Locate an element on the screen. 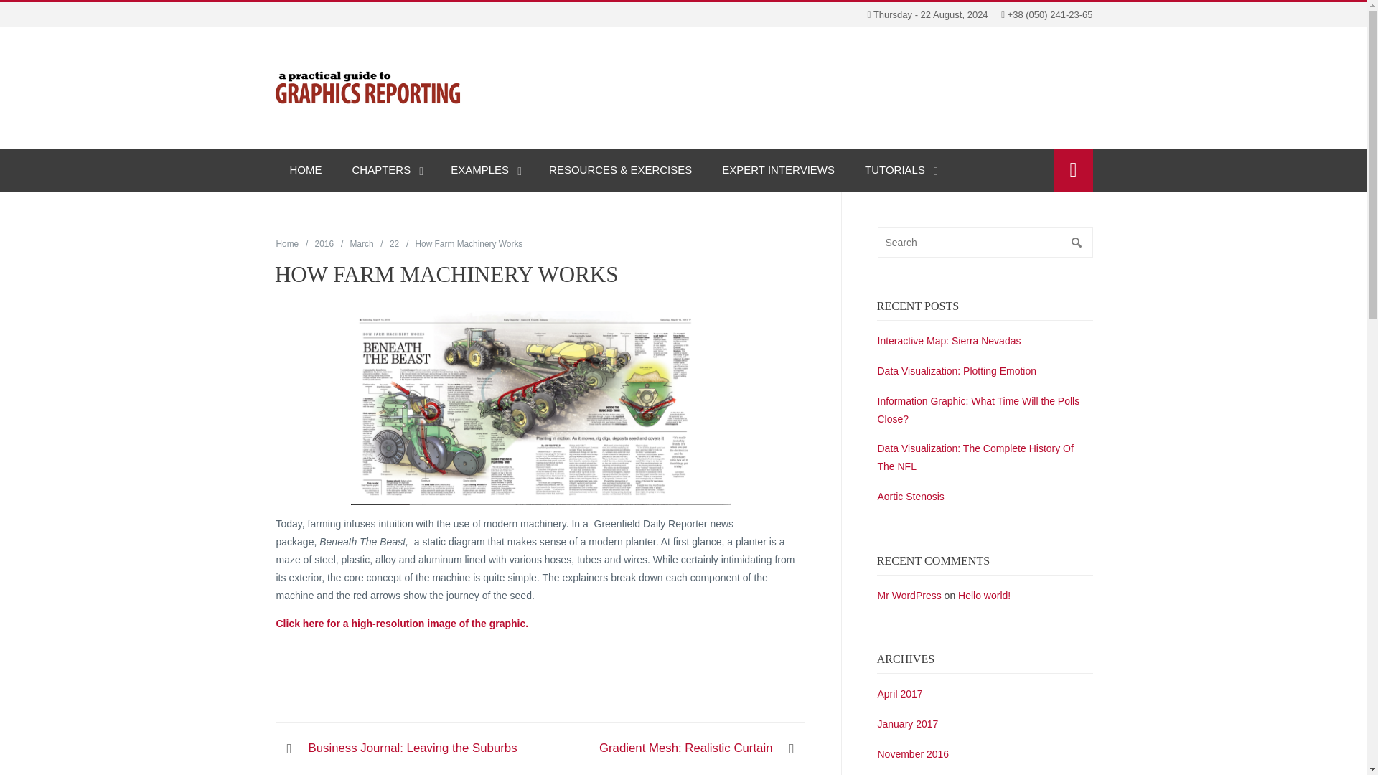 Image resolution: width=1378 pixels, height=775 pixels. Click here for a high-resolution image of the graphic.  is located at coordinates (403, 623).